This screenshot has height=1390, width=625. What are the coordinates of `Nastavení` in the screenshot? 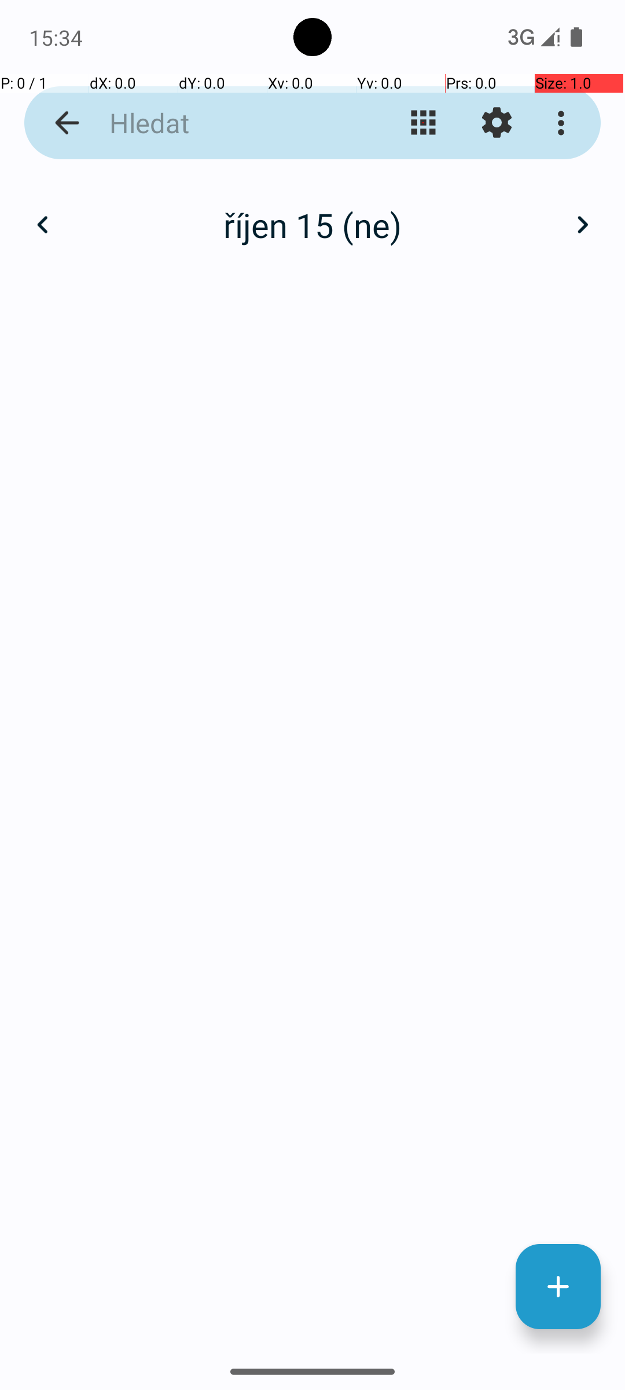 It's located at (497, 123).